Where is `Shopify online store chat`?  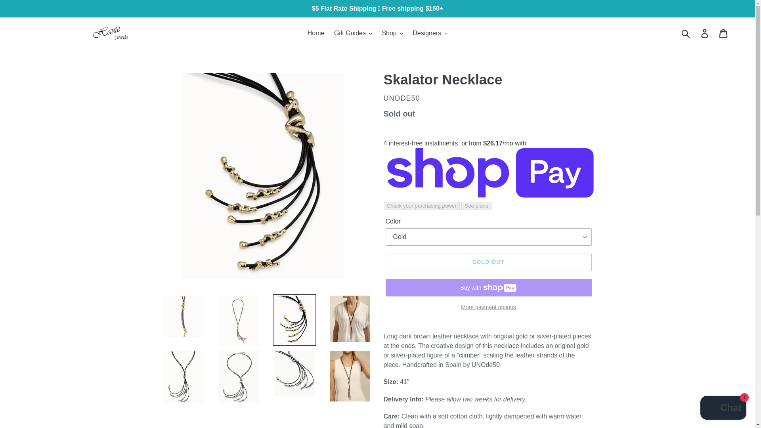 Shopify online store chat is located at coordinates (723, 409).